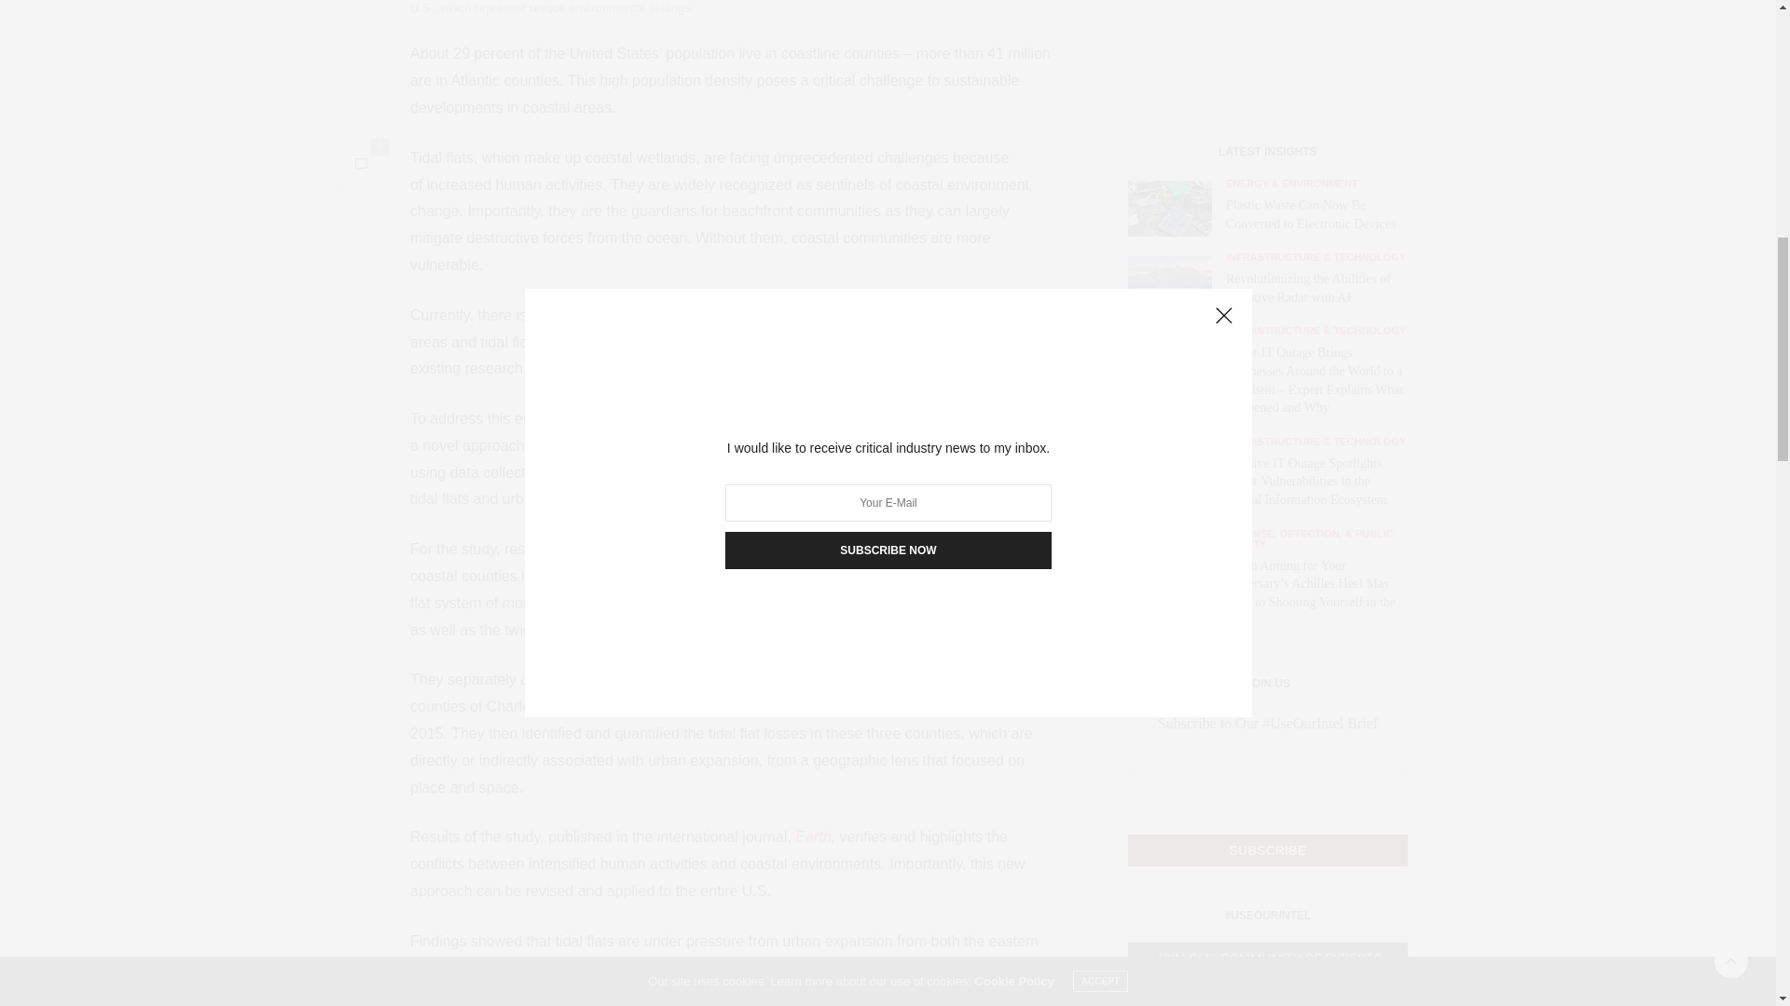  Describe the element at coordinates (1267, 665) in the screenshot. I see `SUBMIT` at that location.